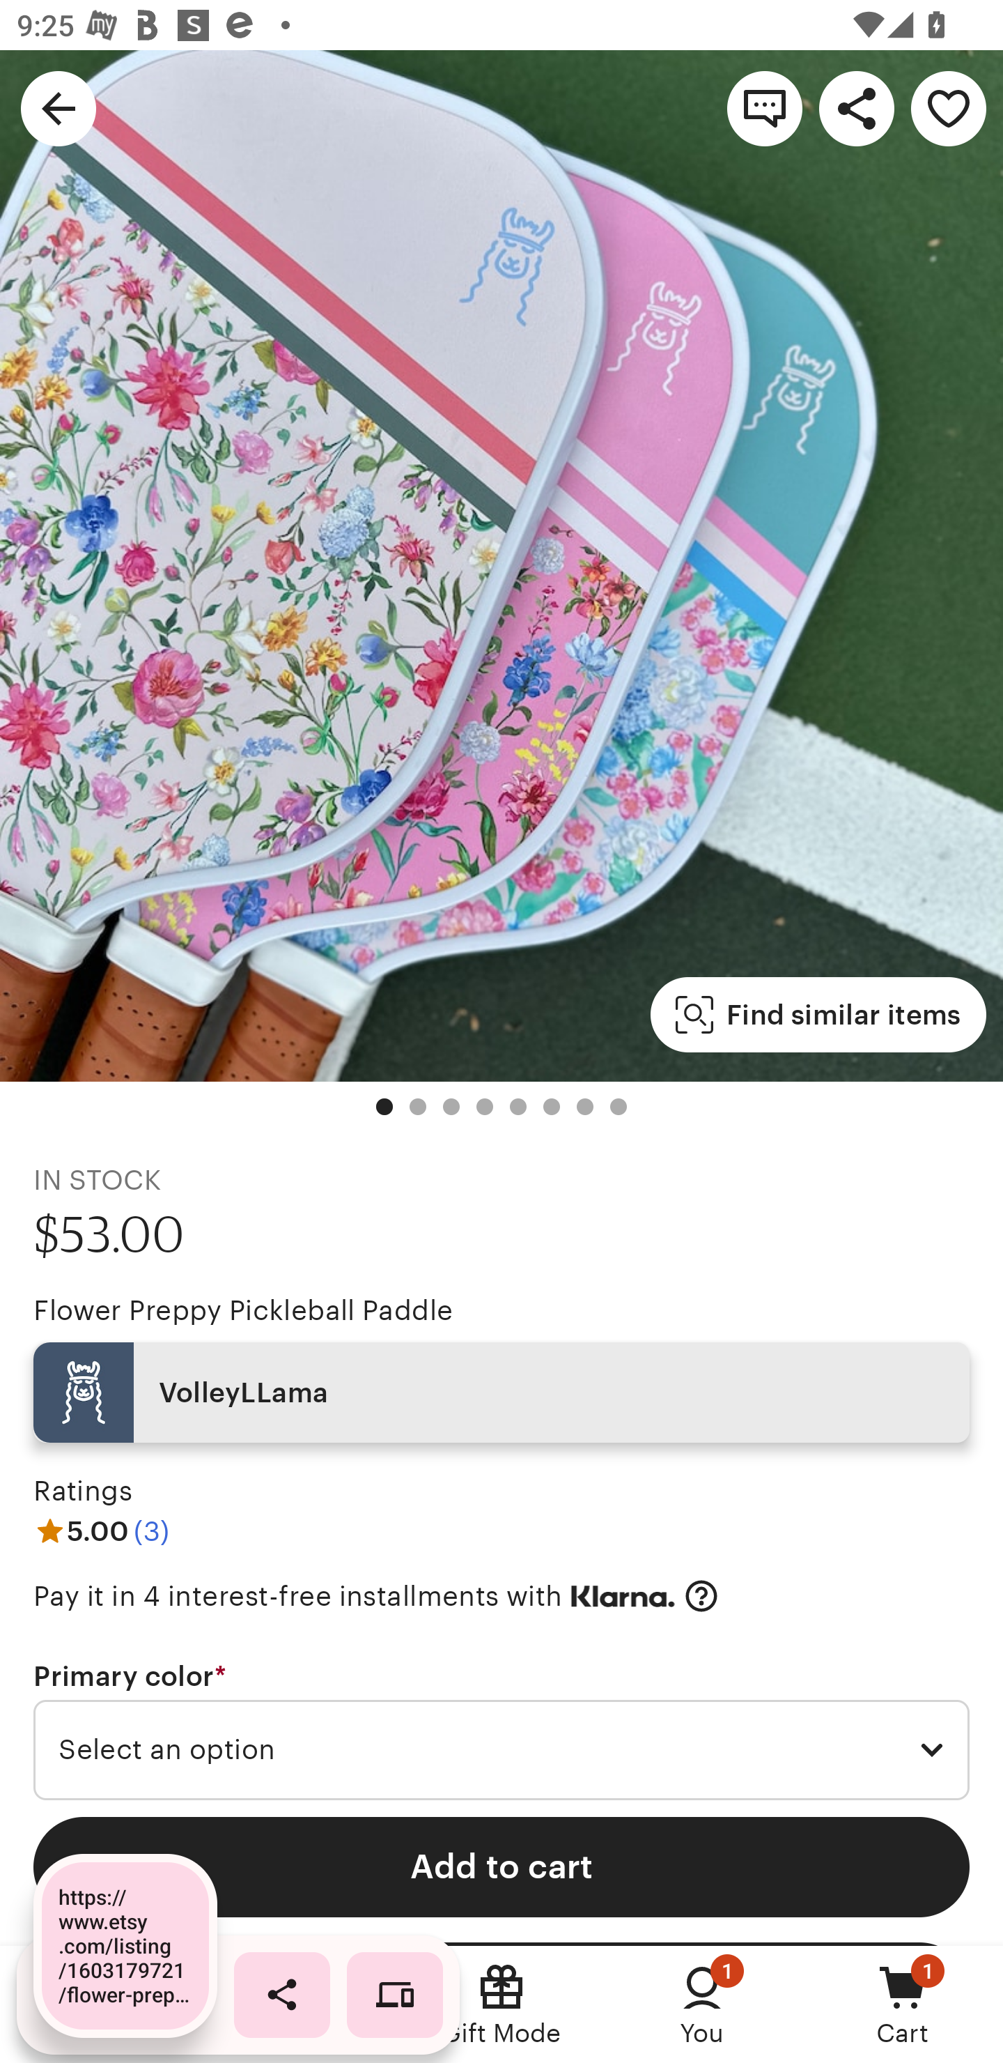  Describe the element at coordinates (59, 107) in the screenshot. I see `Navigate up` at that location.